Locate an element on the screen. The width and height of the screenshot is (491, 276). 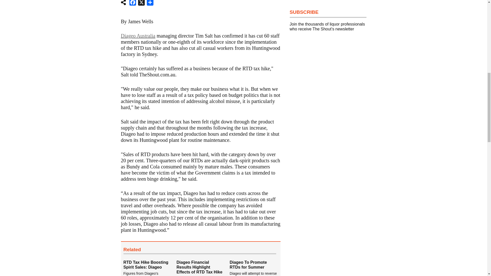
Diageo To Promote RTDs for Summer is located at coordinates (248, 265).